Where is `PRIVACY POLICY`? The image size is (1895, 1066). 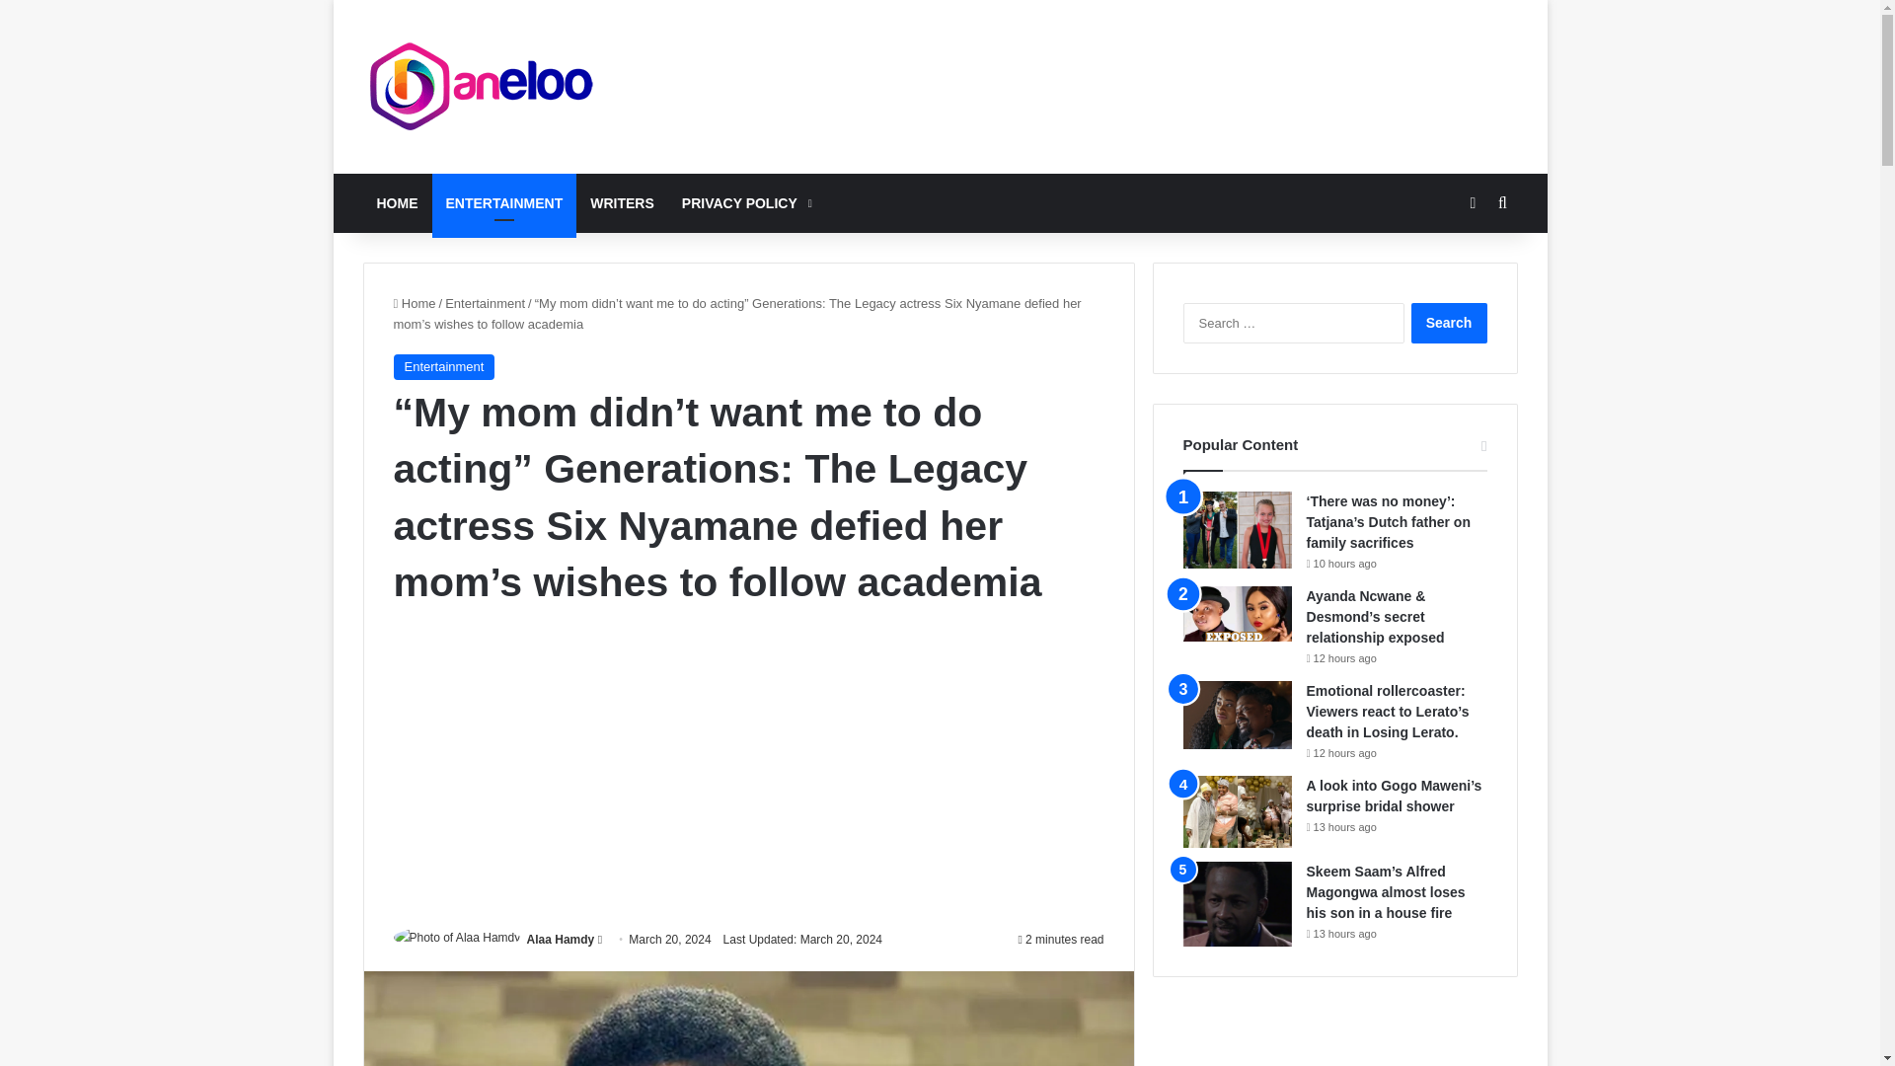 PRIVACY POLICY is located at coordinates (745, 203).